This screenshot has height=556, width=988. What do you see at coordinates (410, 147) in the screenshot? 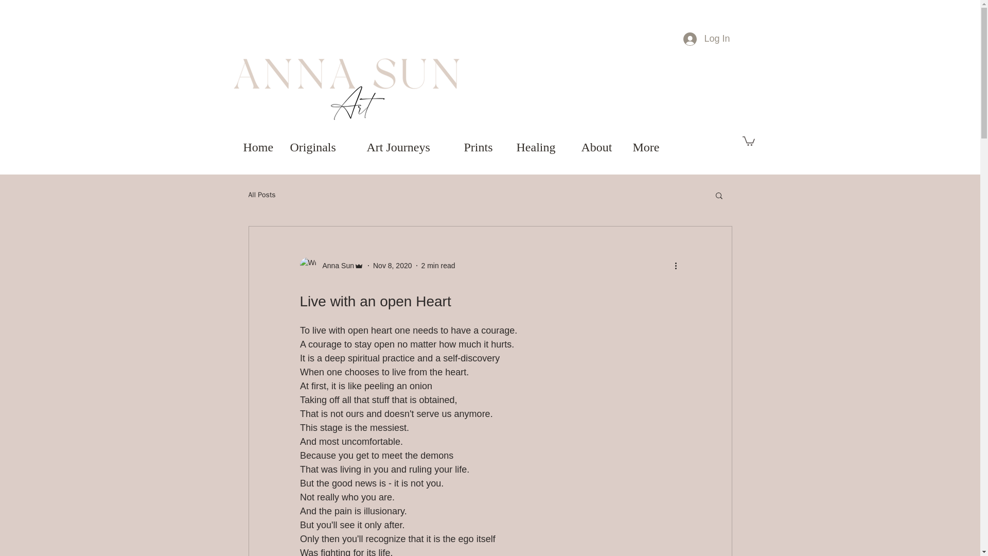
I see `Art Journeys` at bounding box center [410, 147].